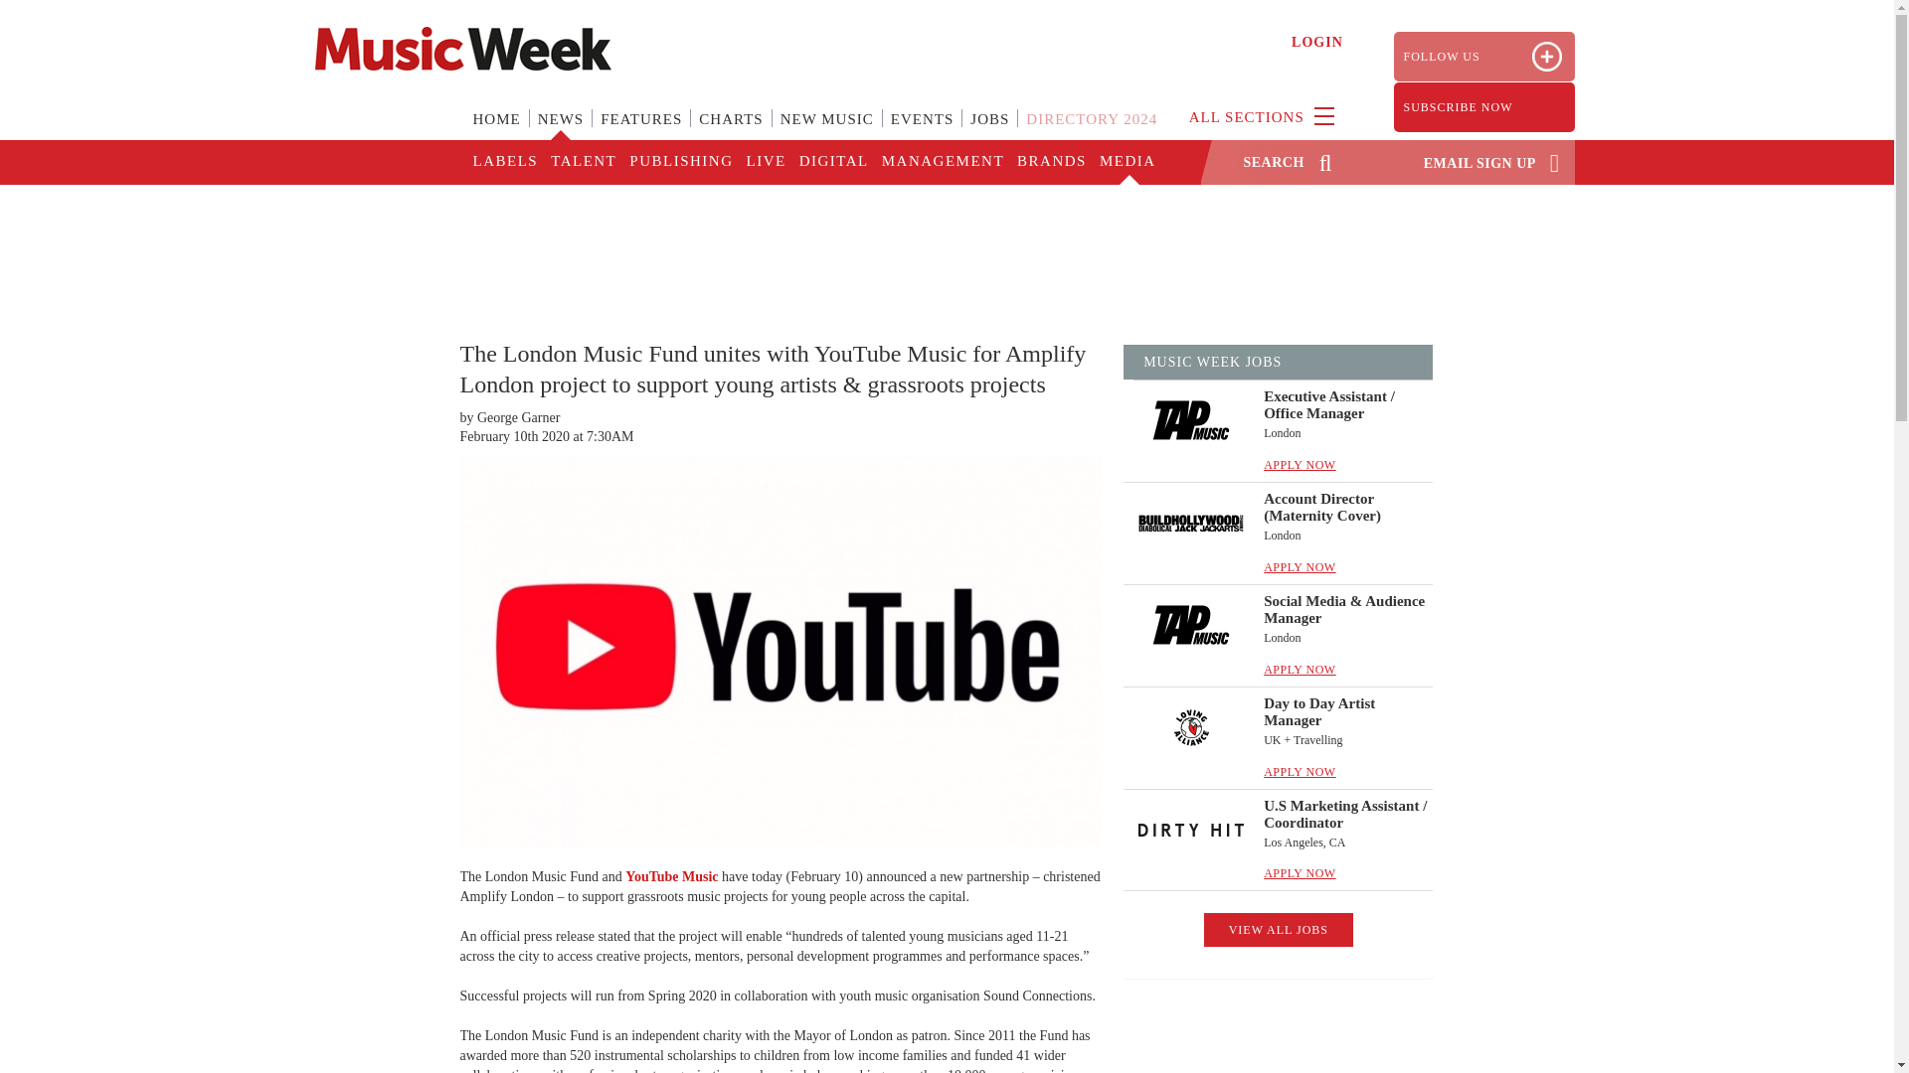  I want to click on FEATURES, so click(640, 131).